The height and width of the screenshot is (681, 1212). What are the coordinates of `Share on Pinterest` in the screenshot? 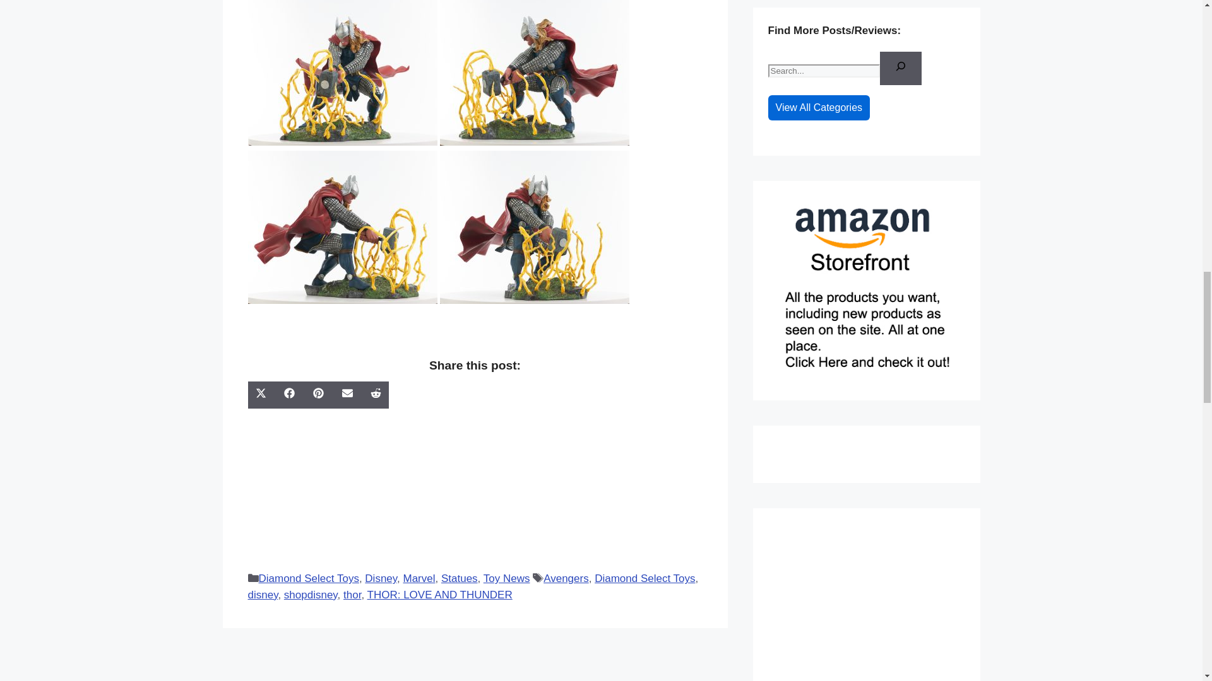 It's located at (319, 395).